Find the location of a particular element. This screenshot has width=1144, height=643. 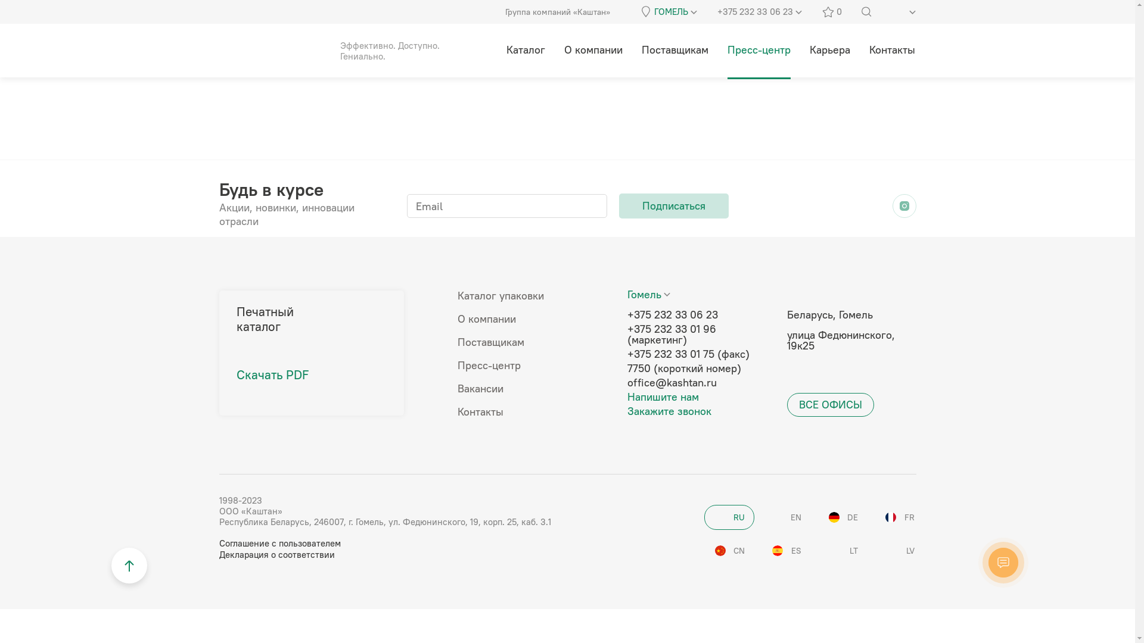

EN is located at coordinates (785, 517).